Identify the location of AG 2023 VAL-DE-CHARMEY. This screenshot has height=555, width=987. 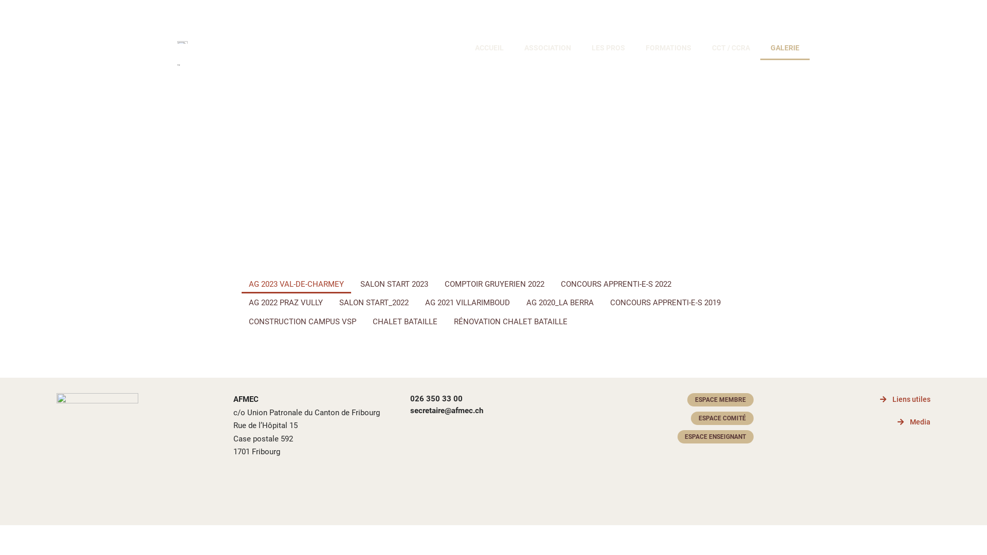
(296, 285).